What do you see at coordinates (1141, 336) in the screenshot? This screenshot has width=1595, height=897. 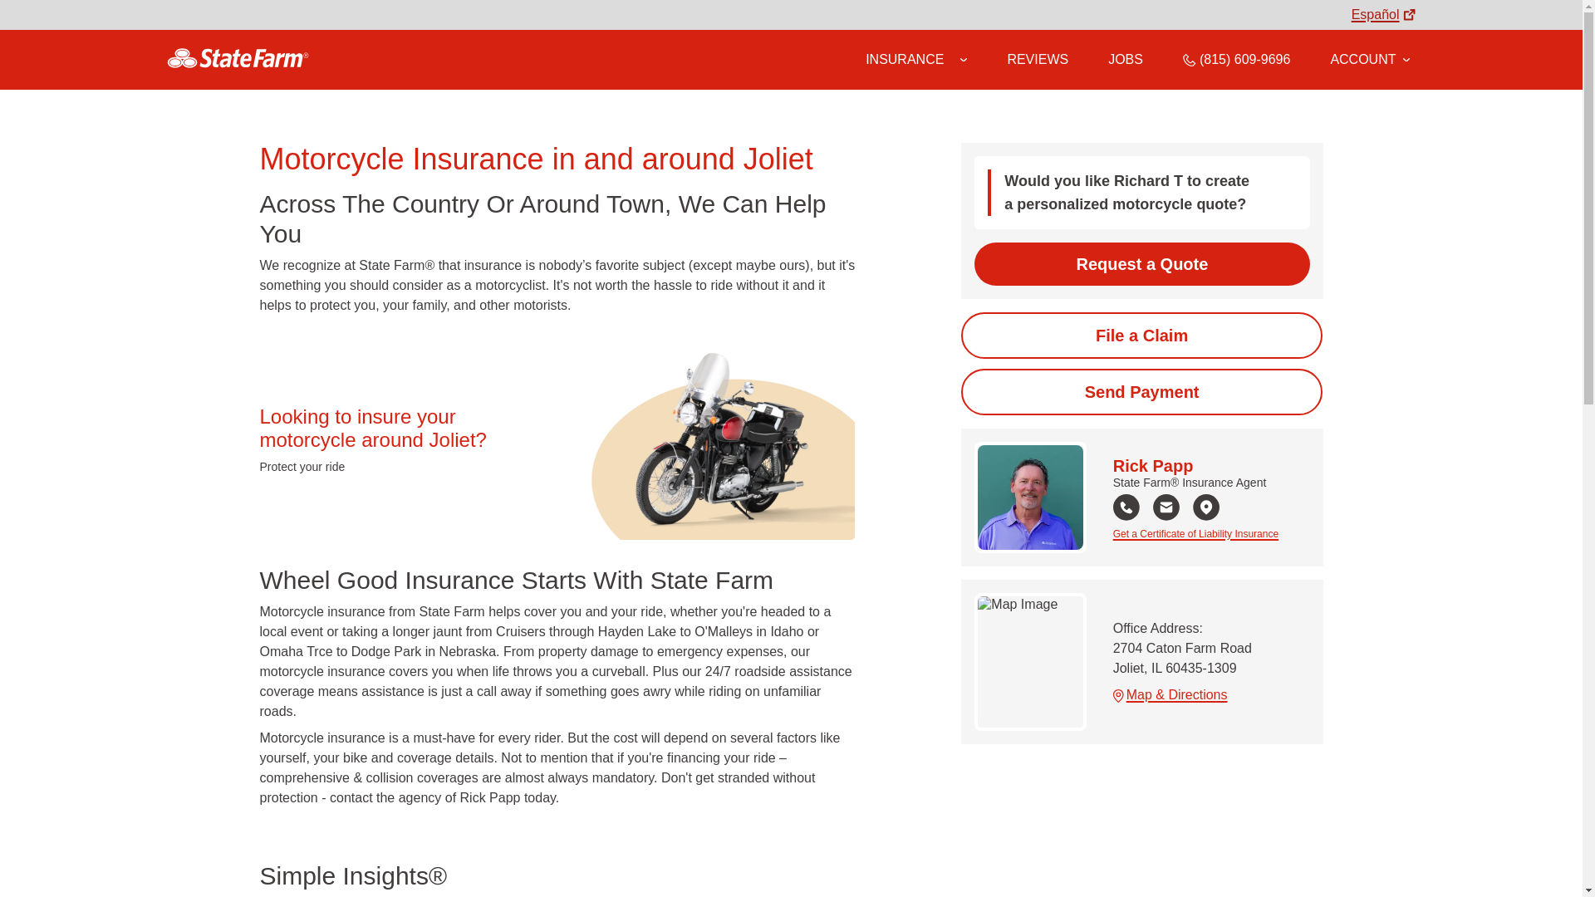 I see `Start the claim process online` at bounding box center [1141, 336].